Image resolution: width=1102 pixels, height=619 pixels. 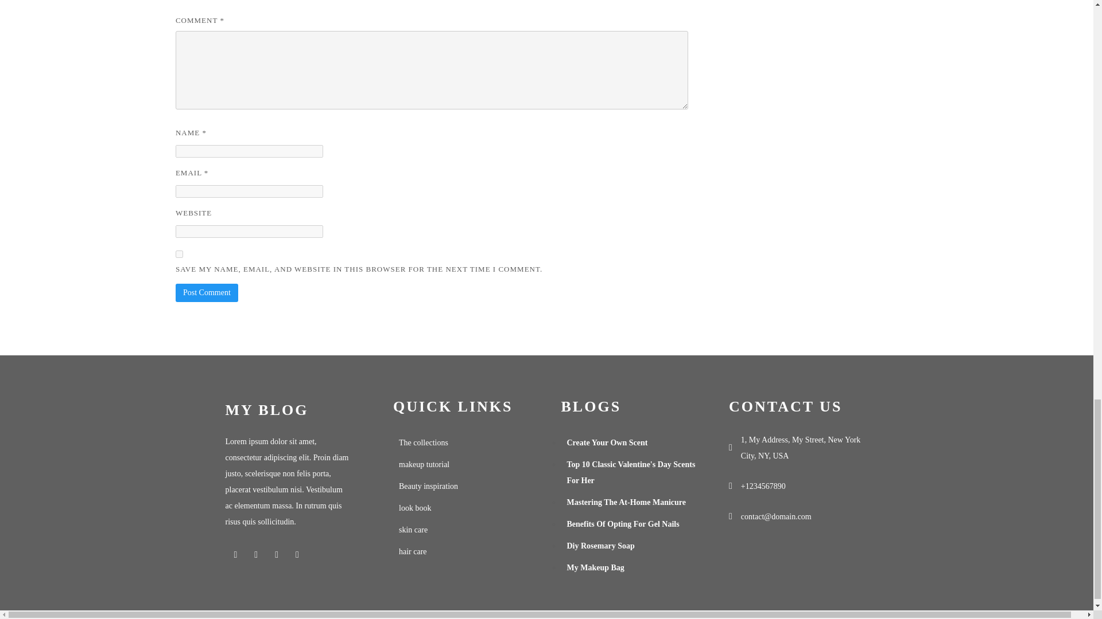 What do you see at coordinates (207, 292) in the screenshot?
I see `Post Comment` at bounding box center [207, 292].